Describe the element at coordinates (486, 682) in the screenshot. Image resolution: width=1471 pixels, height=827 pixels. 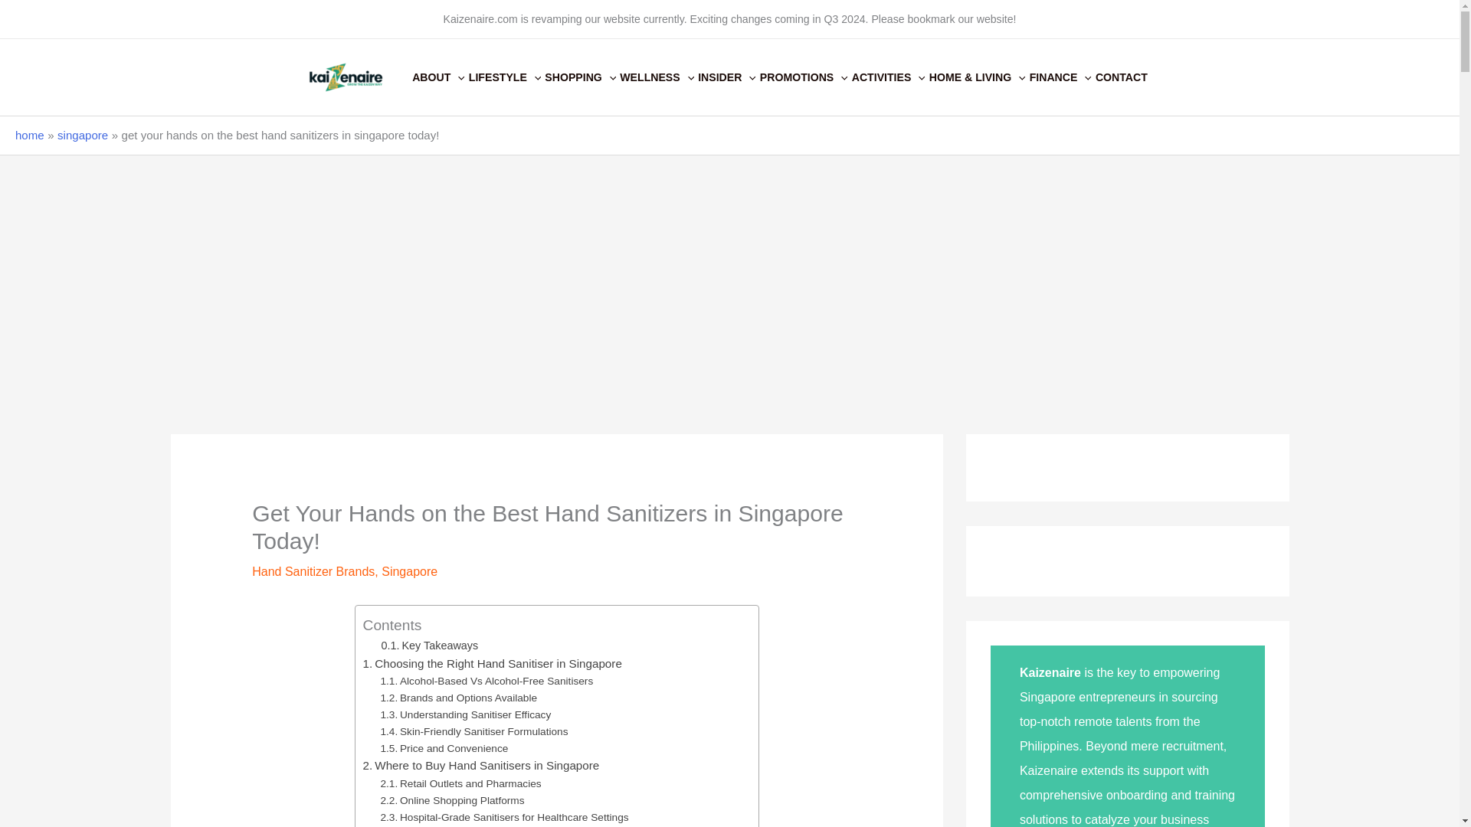
I see `Alcohol-Based Vs Alcohol-Free Sanitisers` at that location.